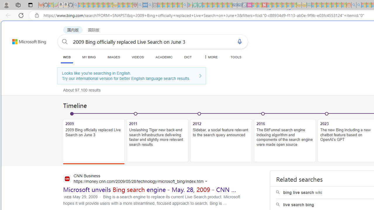 The height and width of the screenshot is (210, 374). What do you see at coordinates (67, 57) in the screenshot?
I see `WEB` at bounding box center [67, 57].